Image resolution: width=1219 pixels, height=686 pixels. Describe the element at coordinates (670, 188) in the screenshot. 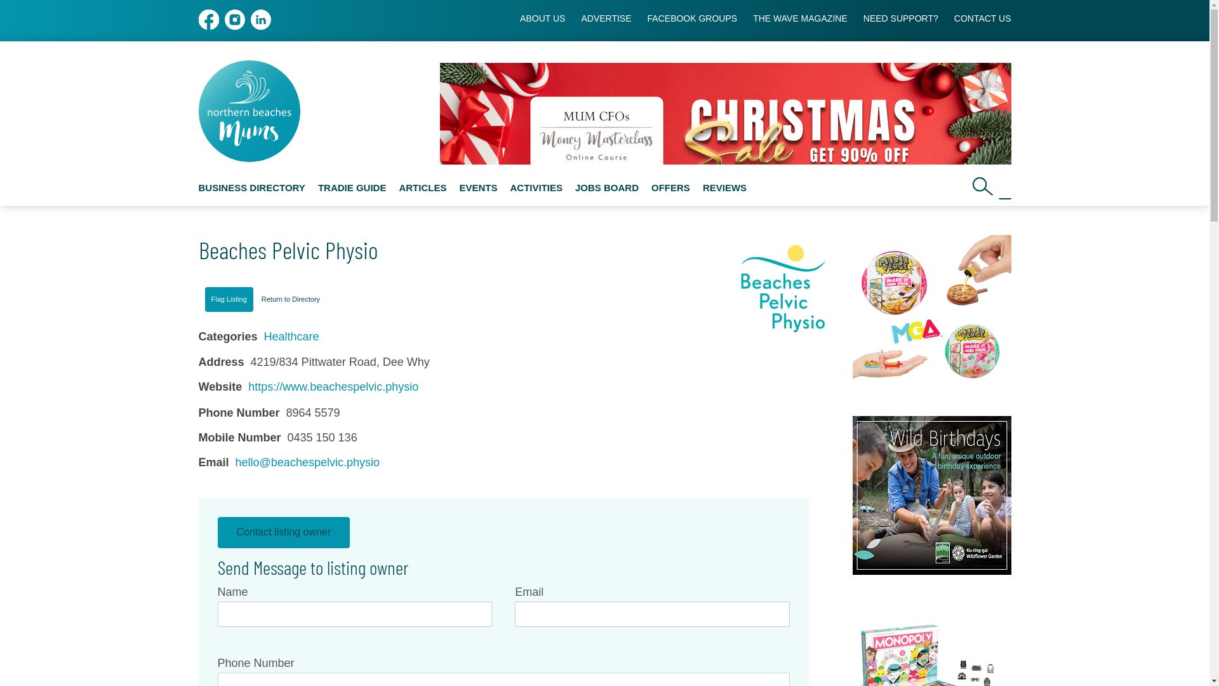

I see `OFFERS` at that location.